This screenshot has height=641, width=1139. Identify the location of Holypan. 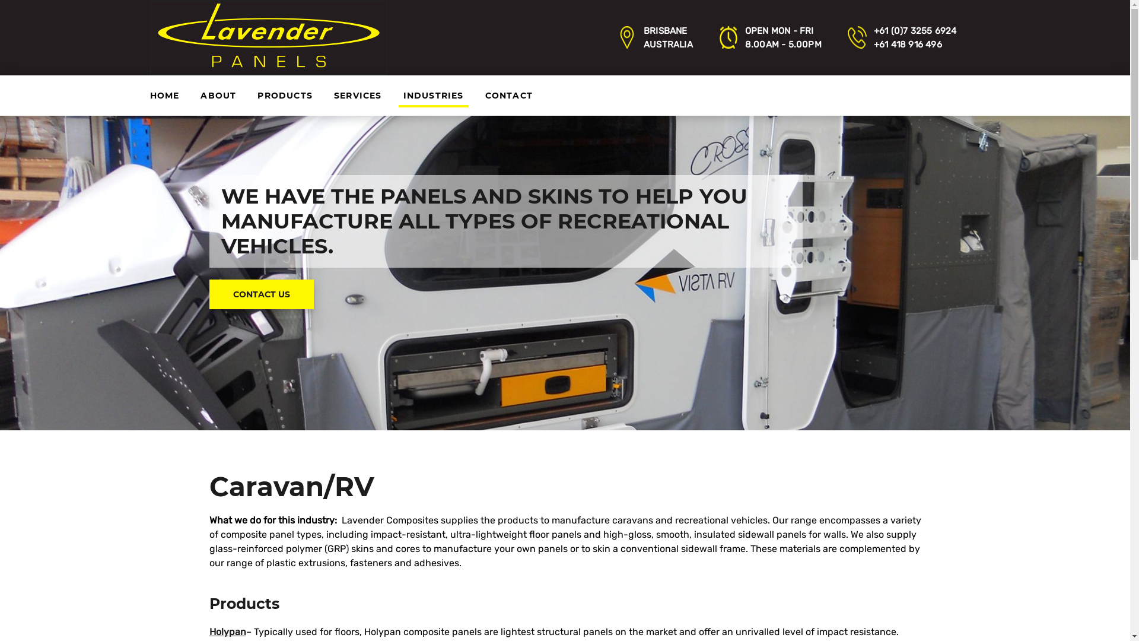
(227, 632).